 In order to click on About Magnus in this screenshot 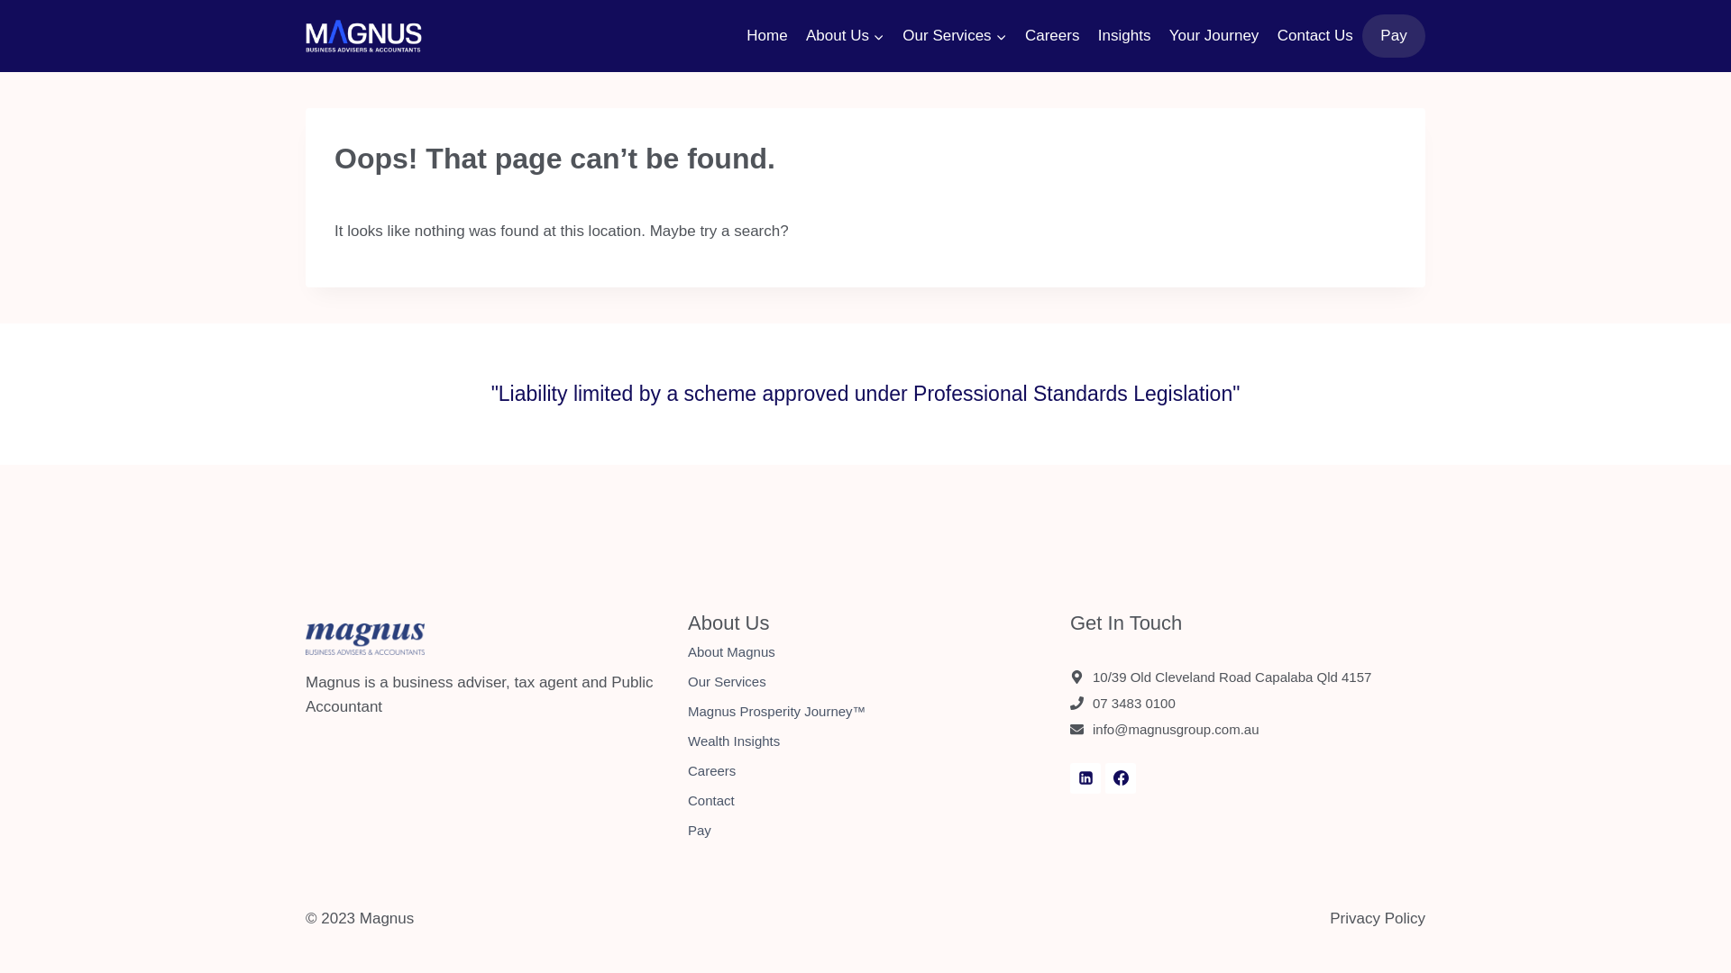, I will do `click(865, 652)`.